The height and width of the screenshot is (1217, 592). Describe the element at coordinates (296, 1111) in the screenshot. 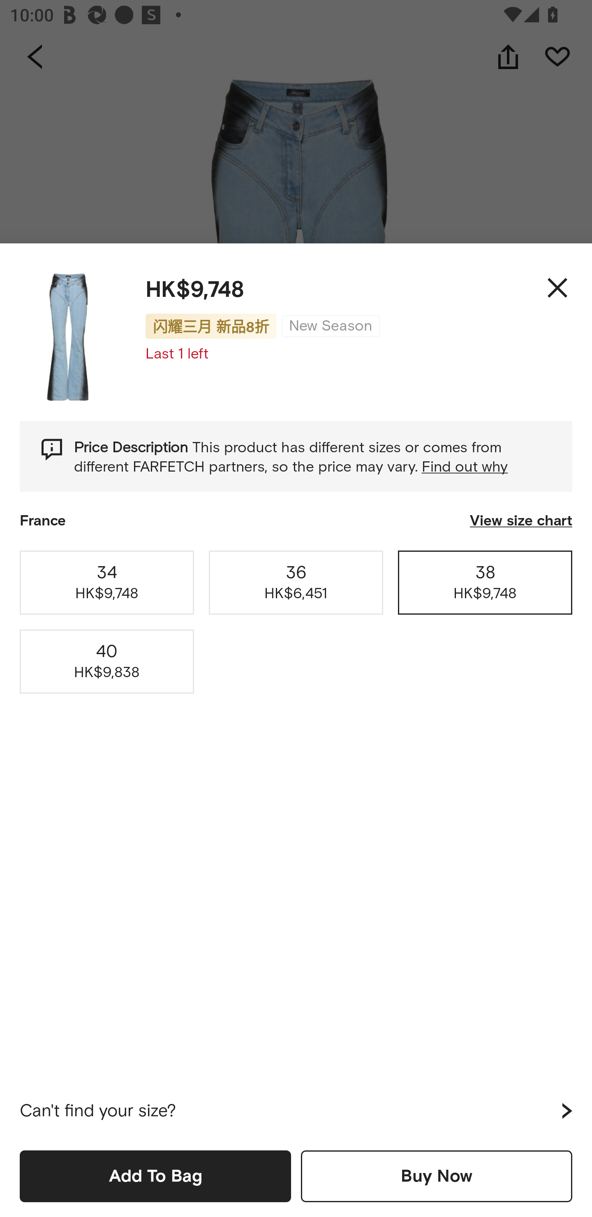

I see `Can't find your size?` at that location.